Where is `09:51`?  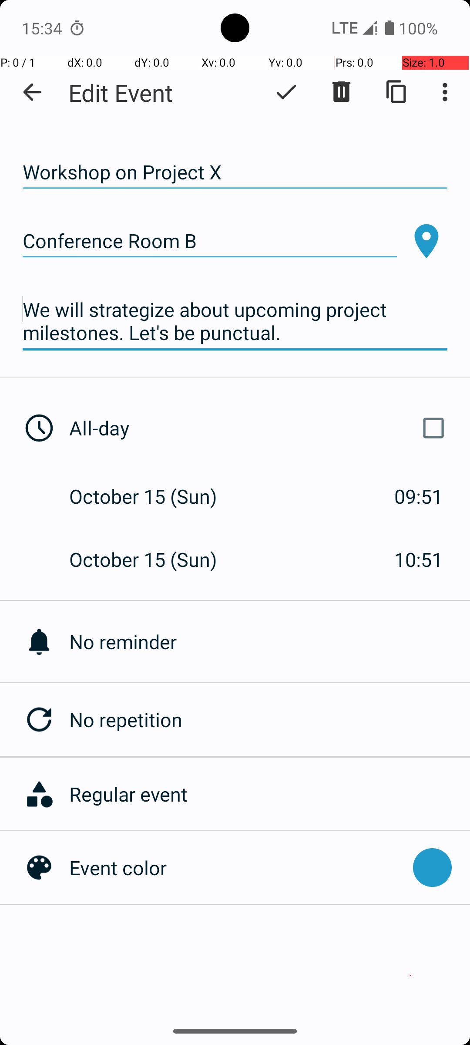
09:51 is located at coordinates (419, 496).